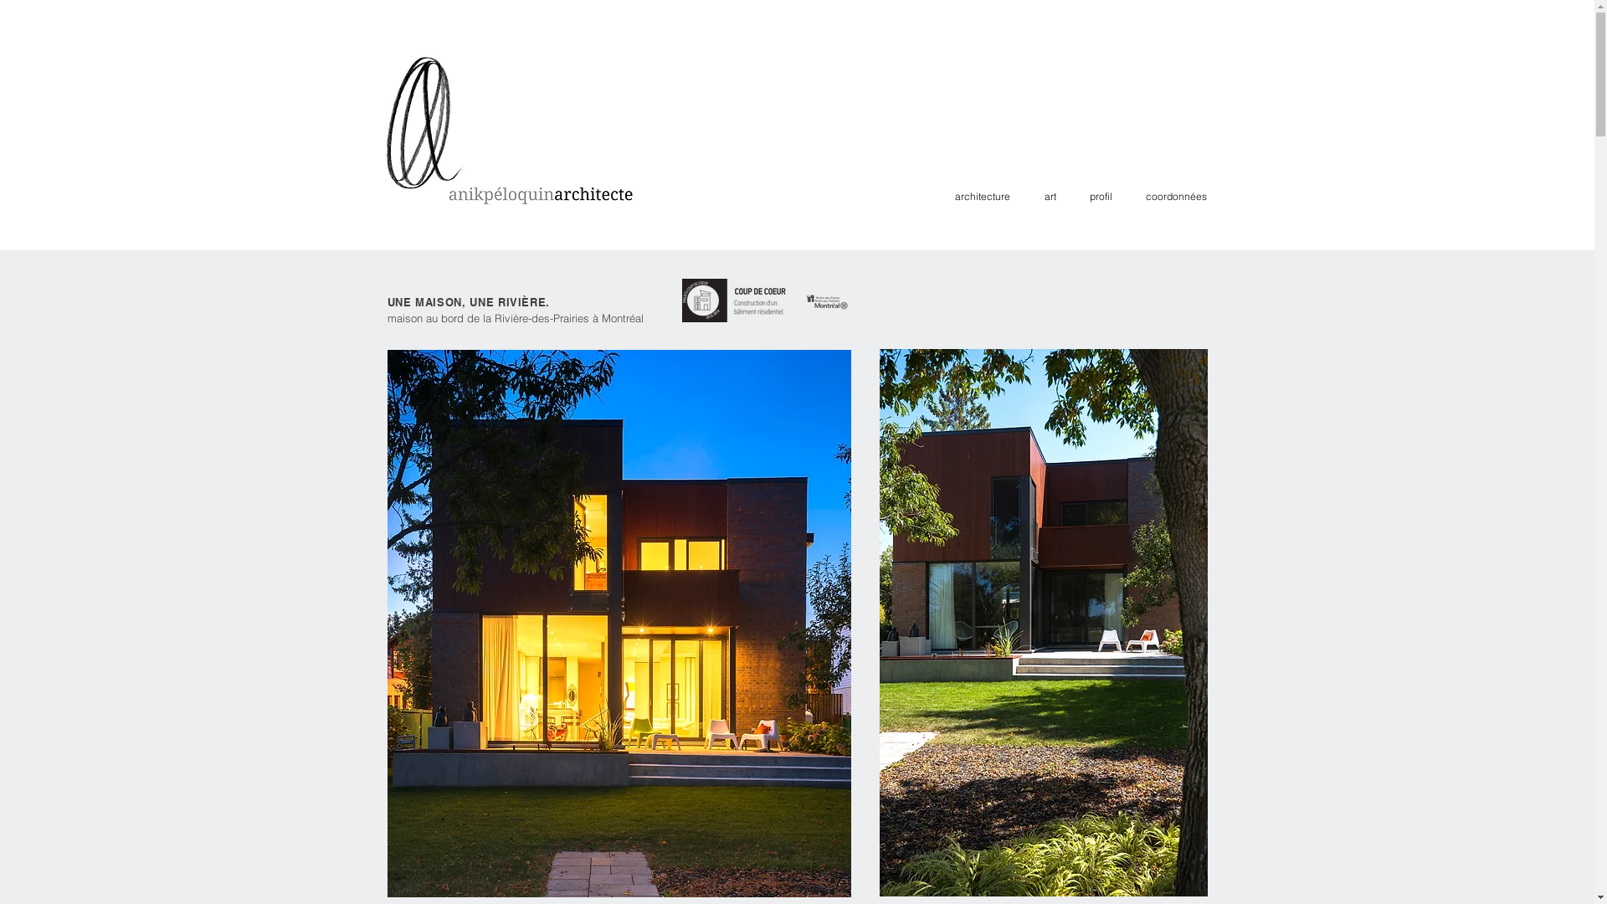  What do you see at coordinates (511, 129) in the screenshot?
I see `APA_LogoSite22.jpg` at bounding box center [511, 129].